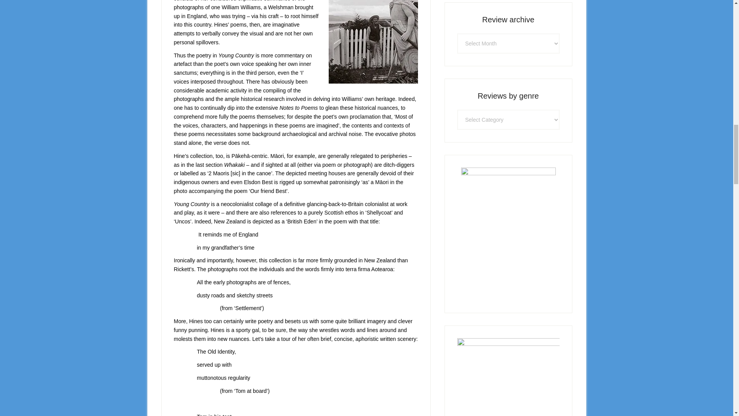 The width and height of the screenshot is (739, 416). Describe the element at coordinates (508, 377) in the screenshot. I see `Charles Brasch Journals` at that location.